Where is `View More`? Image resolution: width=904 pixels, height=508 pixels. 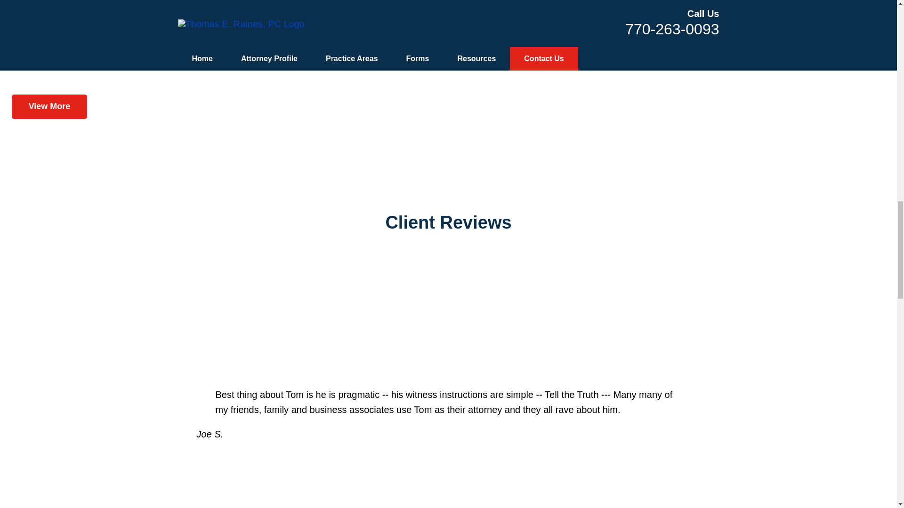
View More is located at coordinates (49, 106).